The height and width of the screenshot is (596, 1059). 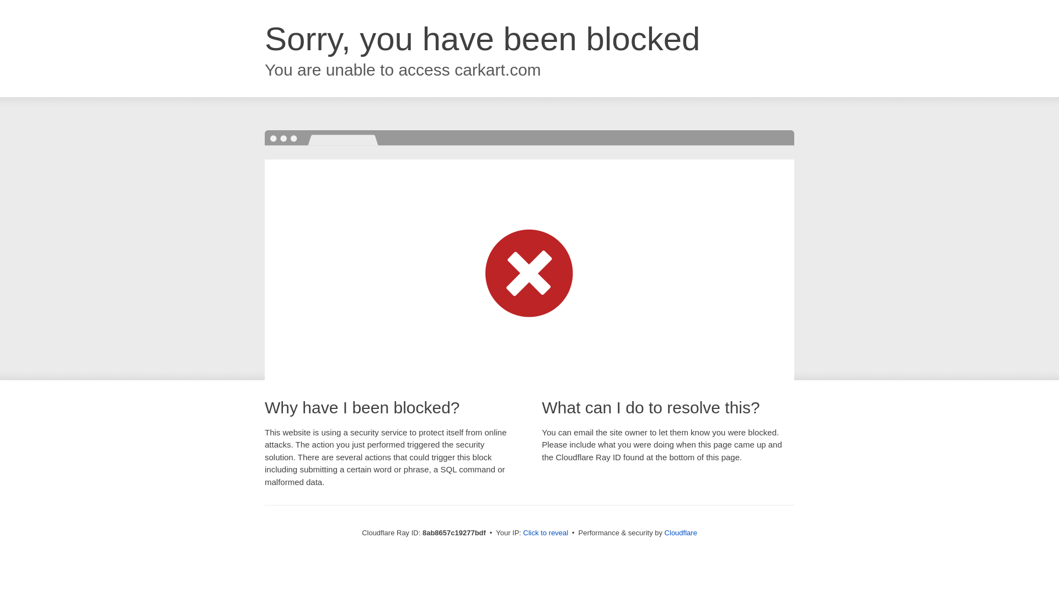 I want to click on Cloudflare, so click(x=681, y=533).